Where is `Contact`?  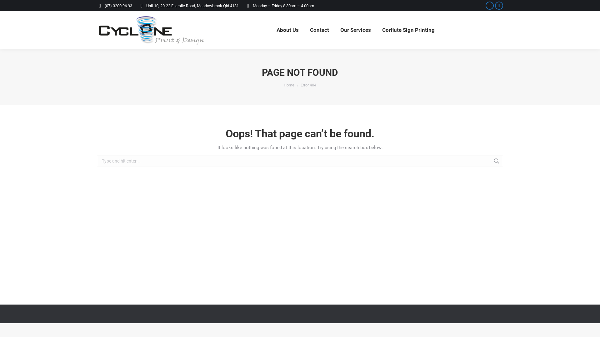
Contact is located at coordinates (319, 30).